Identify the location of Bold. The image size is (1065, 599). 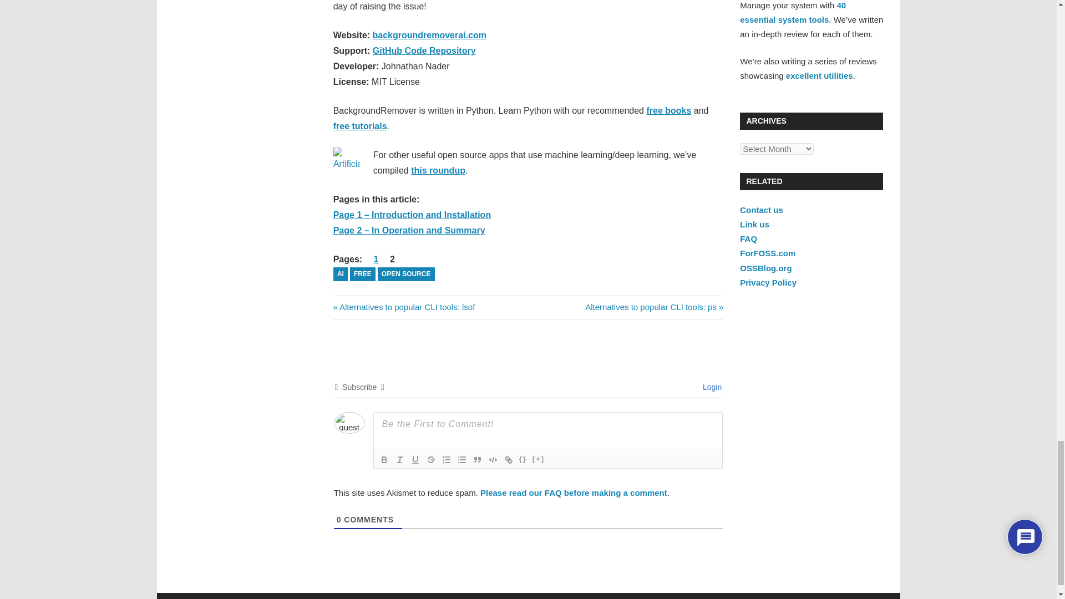
(384, 459).